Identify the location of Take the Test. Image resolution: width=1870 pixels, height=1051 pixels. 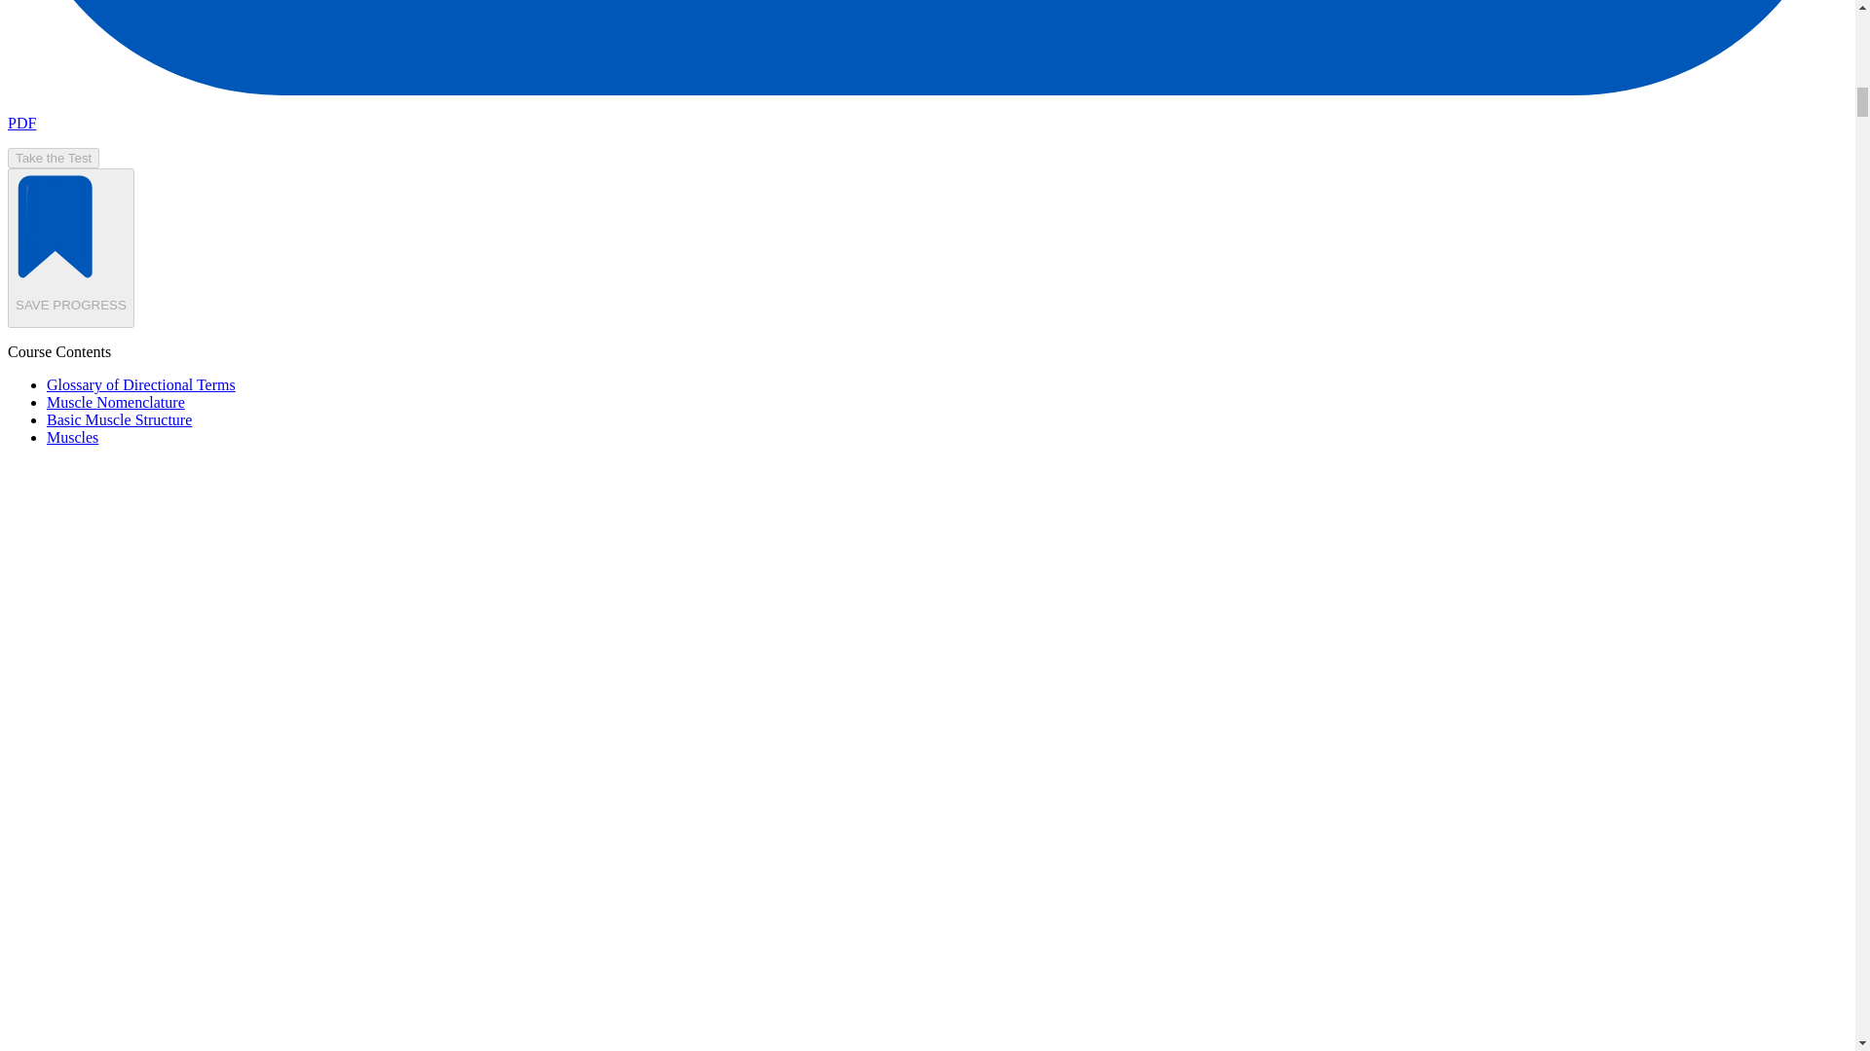
(53, 158).